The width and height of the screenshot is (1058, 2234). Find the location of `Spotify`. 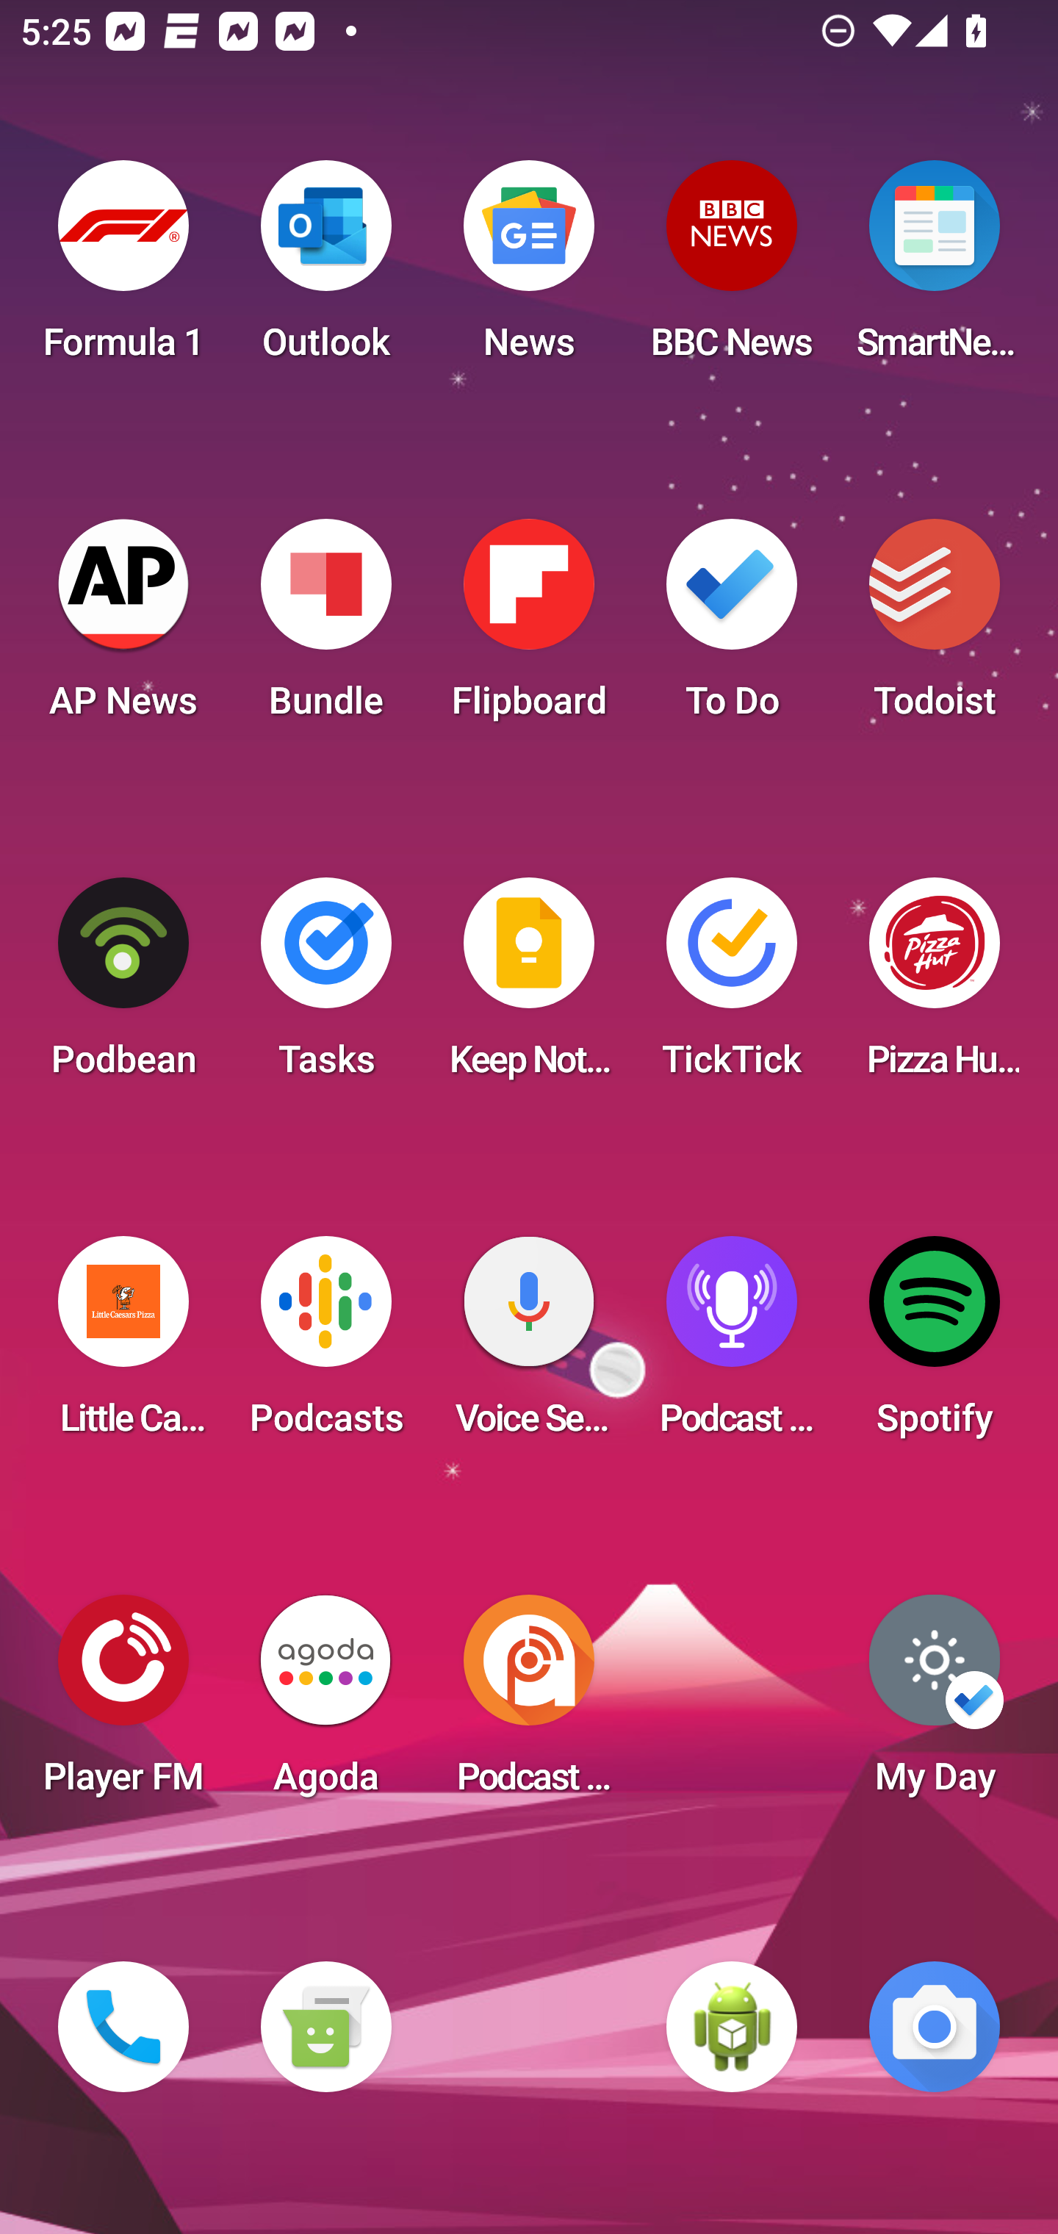

Spotify is located at coordinates (935, 1345).